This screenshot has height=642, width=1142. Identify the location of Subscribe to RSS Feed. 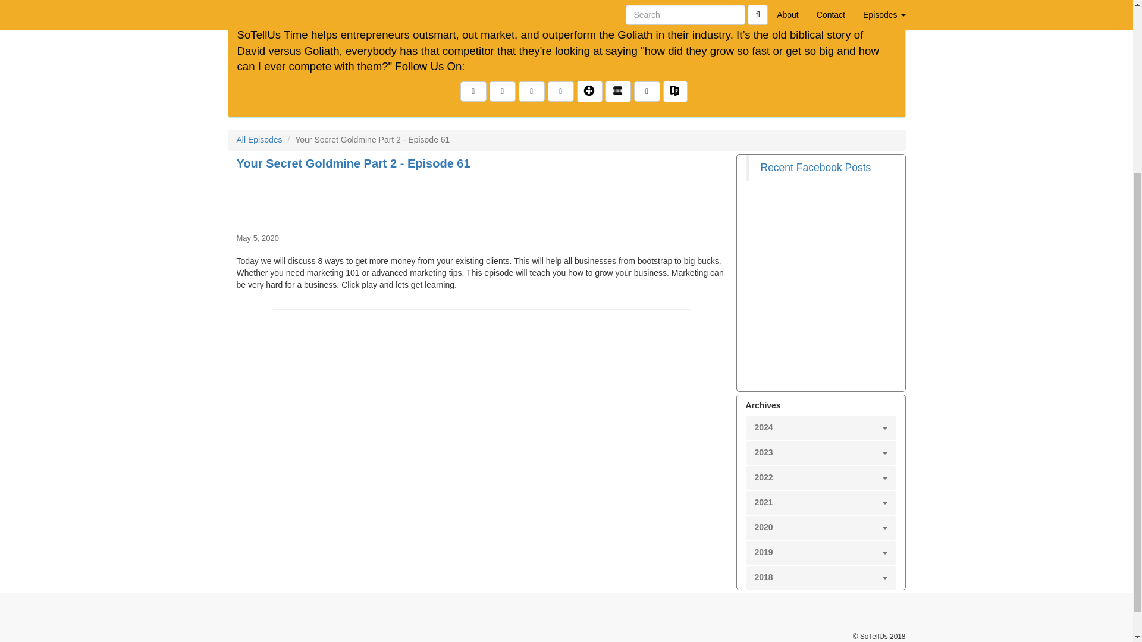
(531, 92).